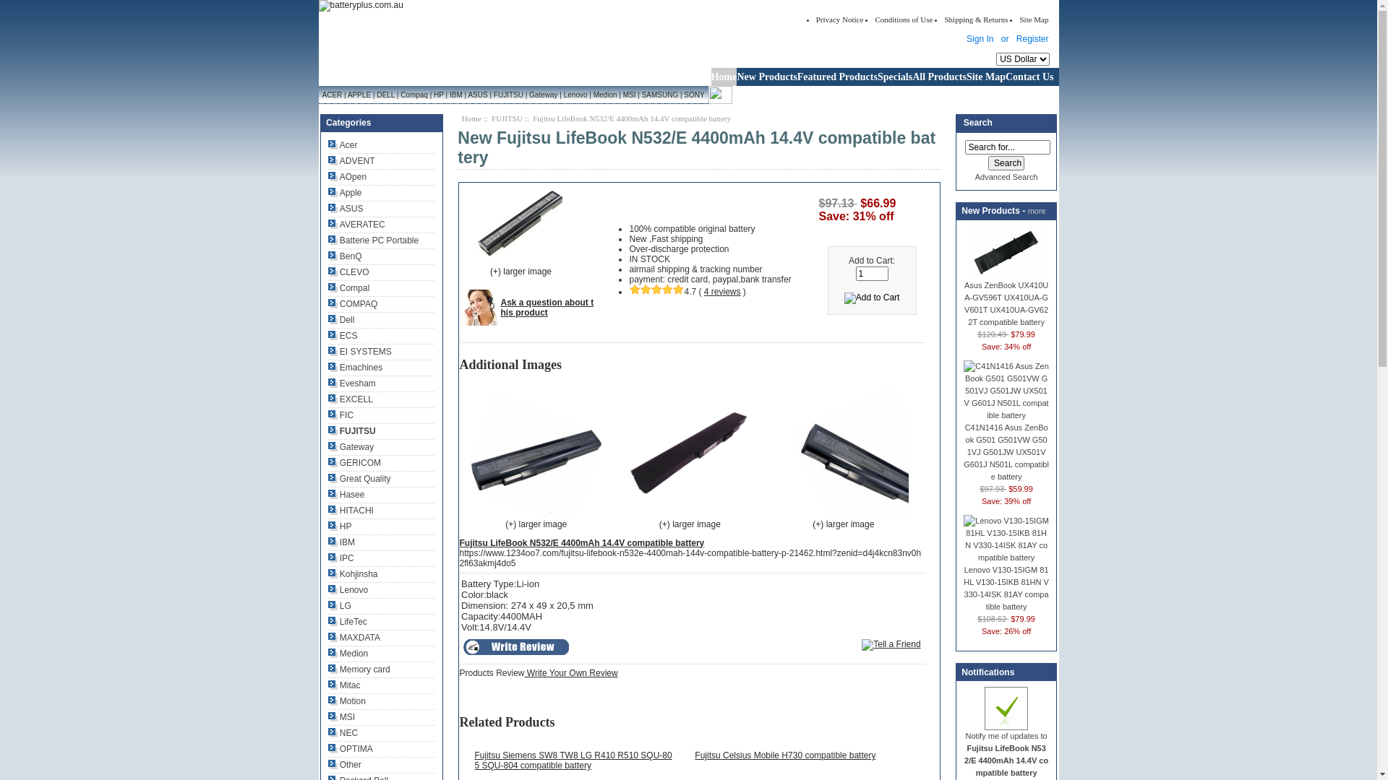 The height and width of the screenshot is (780, 1388). I want to click on Batterie PC Portable, so click(373, 240).